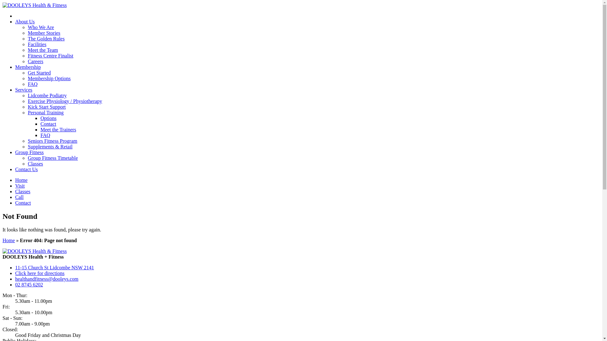 The width and height of the screenshot is (607, 341). Describe the element at coordinates (50, 147) in the screenshot. I see `Supplements & Retail` at that location.